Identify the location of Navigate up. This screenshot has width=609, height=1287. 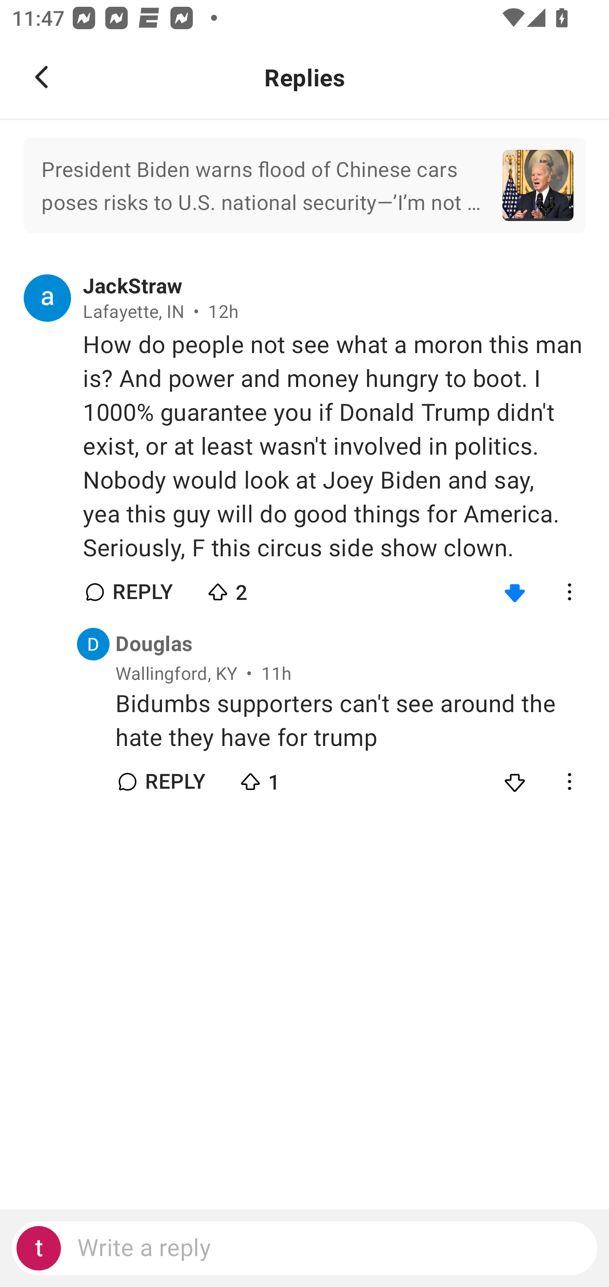
(41, 77).